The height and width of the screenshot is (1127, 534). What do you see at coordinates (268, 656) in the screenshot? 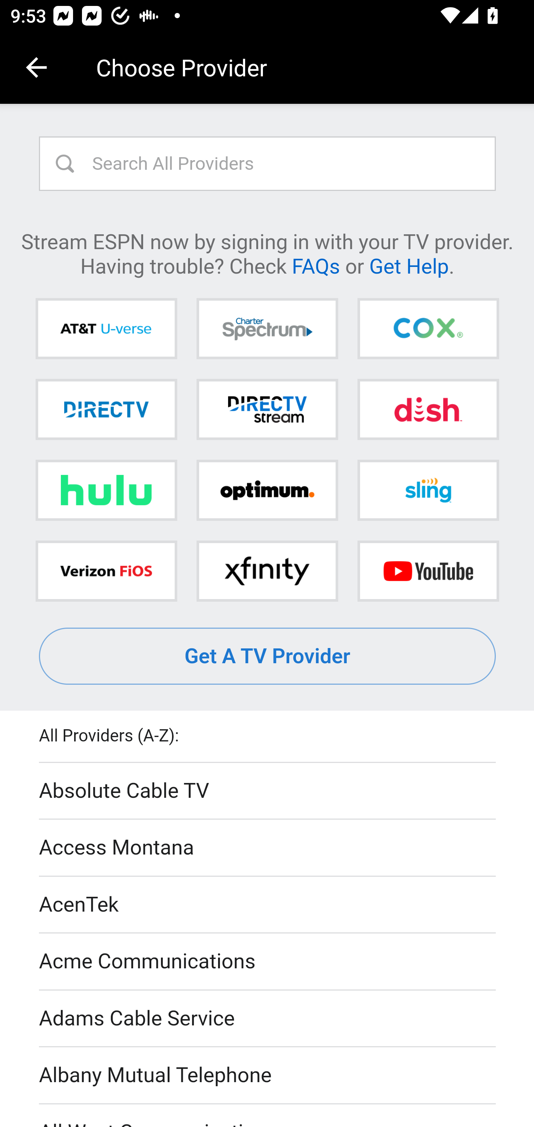
I see `Get A TV Provider` at bounding box center [268, 656].